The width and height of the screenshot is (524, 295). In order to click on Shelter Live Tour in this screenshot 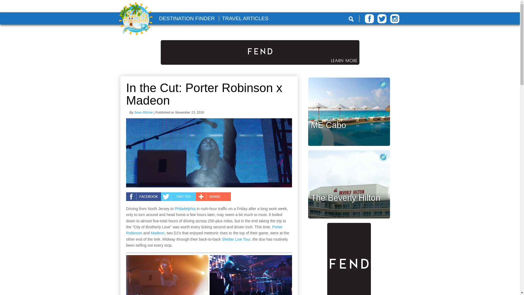, I will do `click(236, 239)`.